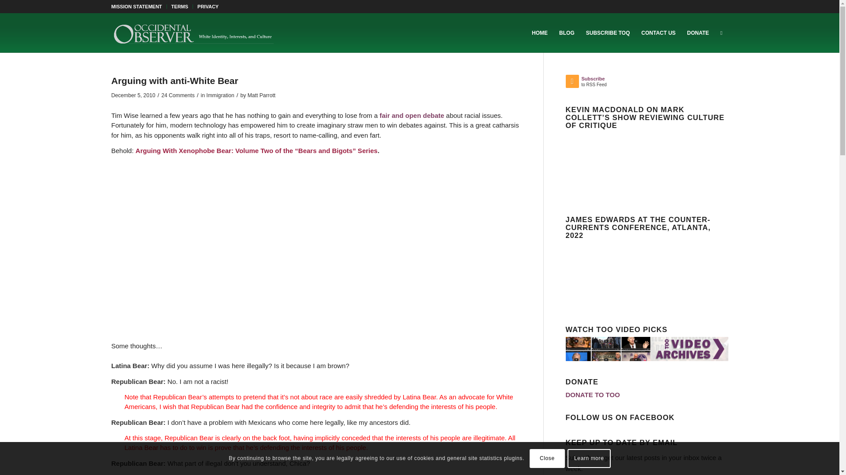 The width and height of the screenshot is (846, 475). I want to click on Posts by Matt Parrott, so click(262, 95).